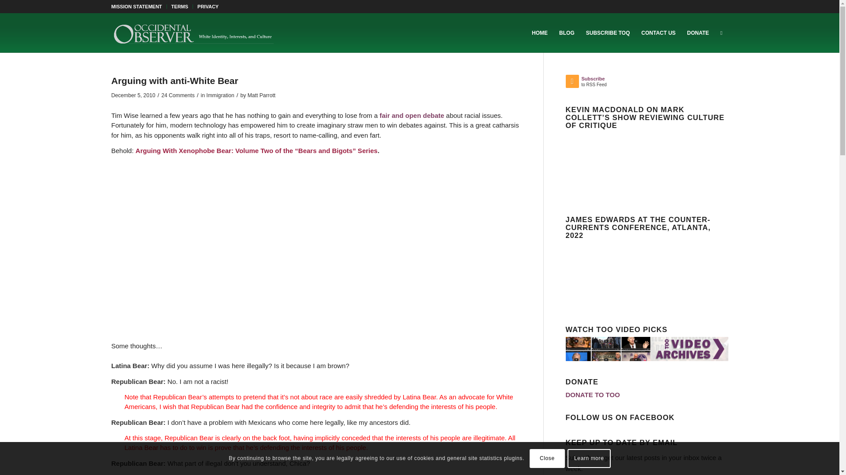 The width and height of the screenshot is (846, 475). I want to click on Posts by Matt Parrott, so click(262, 95).